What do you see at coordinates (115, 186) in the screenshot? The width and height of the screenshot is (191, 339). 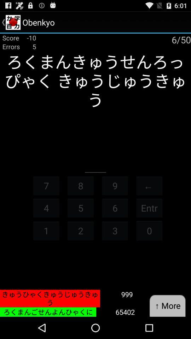 I see `choose icon above 6 item` at bounding box center [115, 186].